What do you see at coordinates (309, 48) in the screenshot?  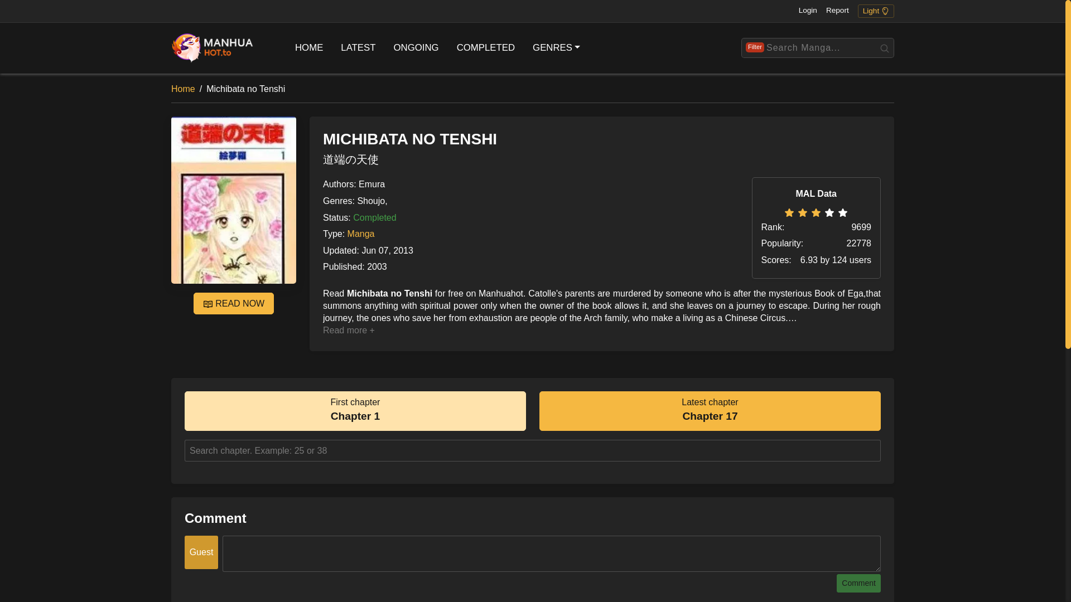 I see `ONGOING` at bounding box center [309, 48].